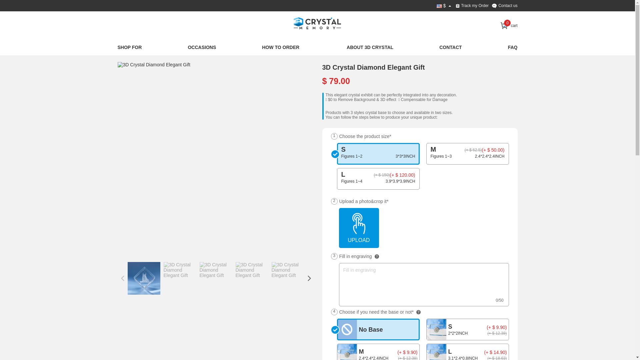  Describe the element at coordinates (505, 6) in the screenshot. I see `Contact us` at that location.